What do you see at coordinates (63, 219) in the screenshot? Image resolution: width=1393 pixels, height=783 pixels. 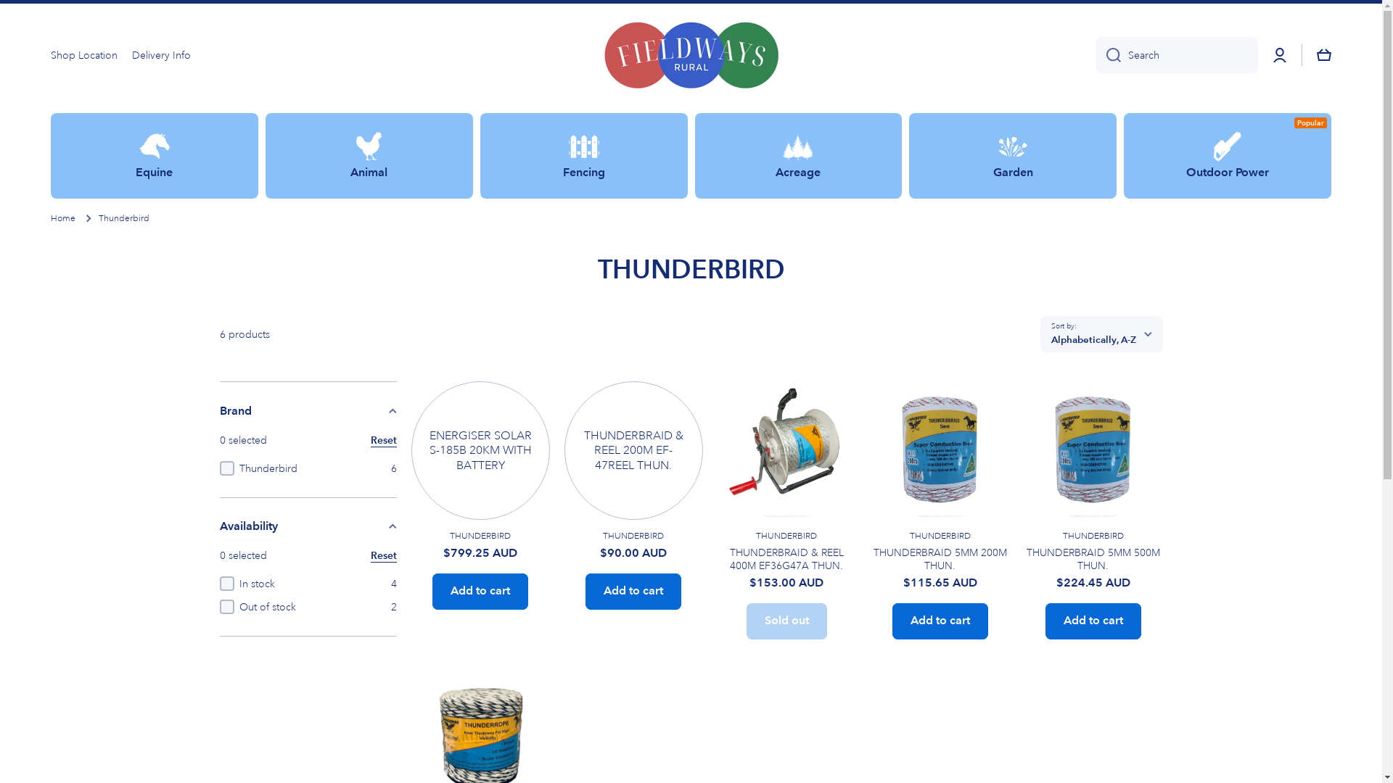 I see `Home` at bounding box center [63, 219].